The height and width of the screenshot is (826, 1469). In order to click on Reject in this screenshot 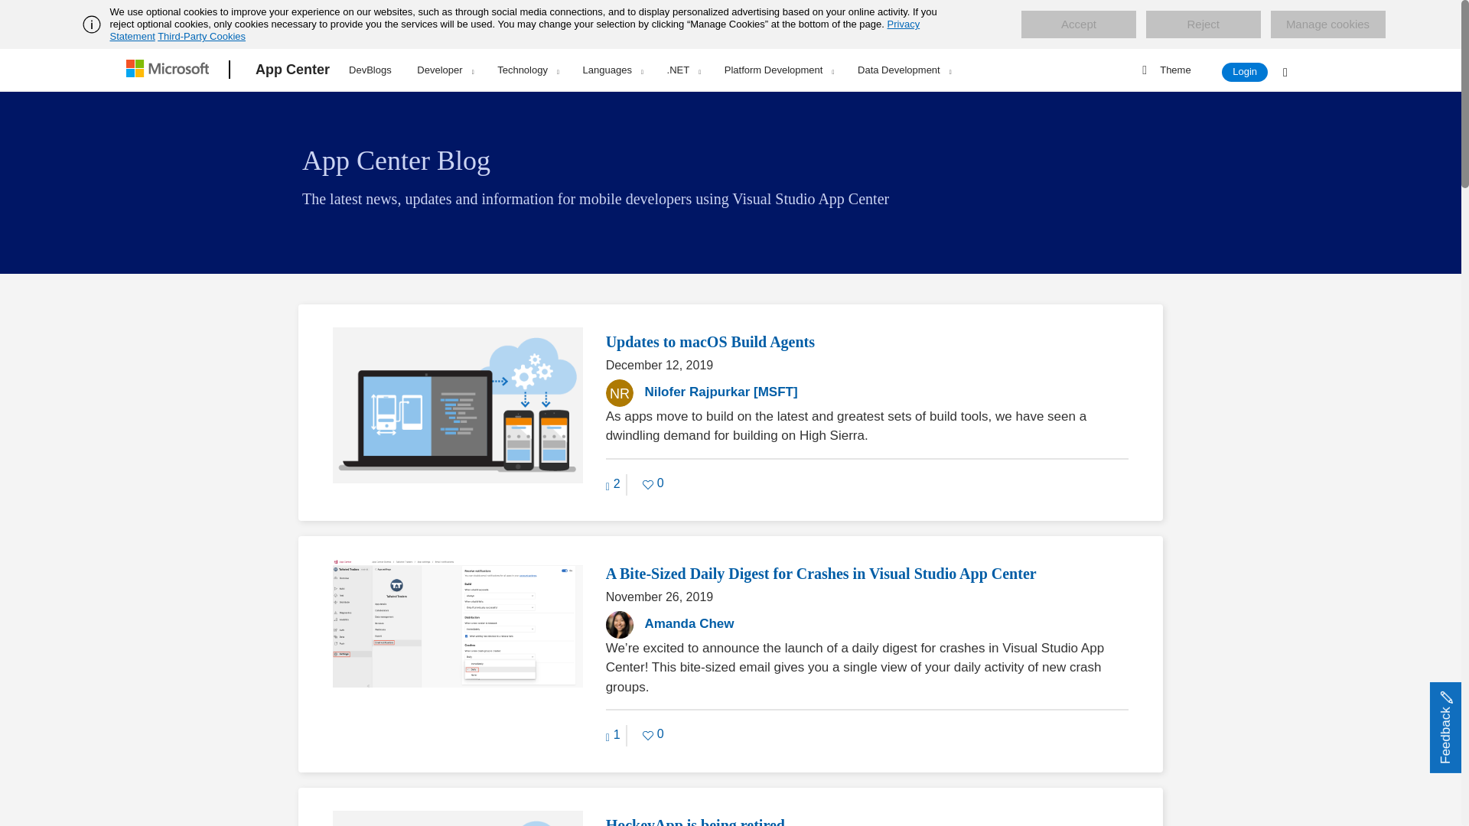, I will do `click(1203, 24)`.